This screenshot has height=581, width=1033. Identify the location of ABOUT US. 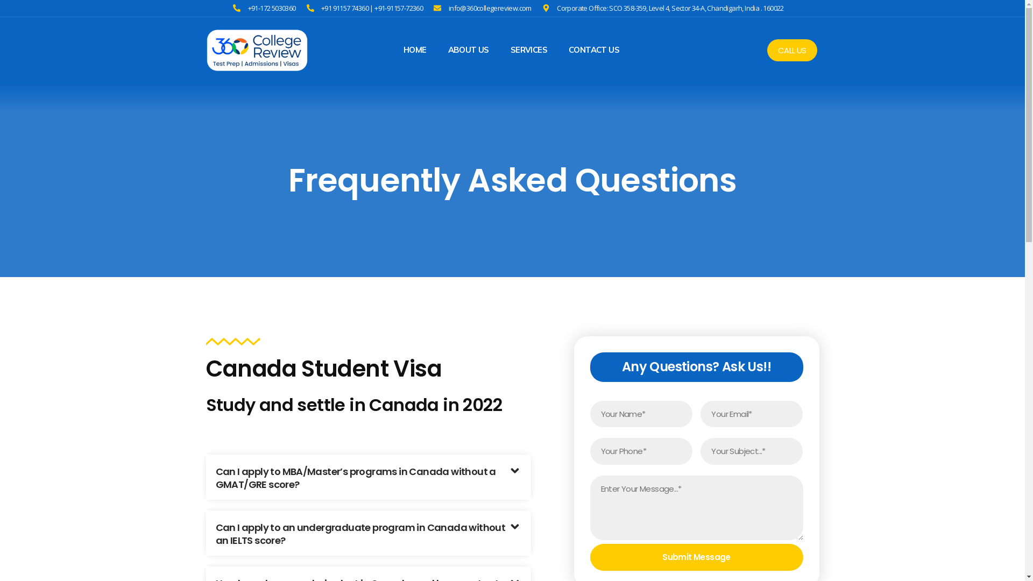
(469, 50).